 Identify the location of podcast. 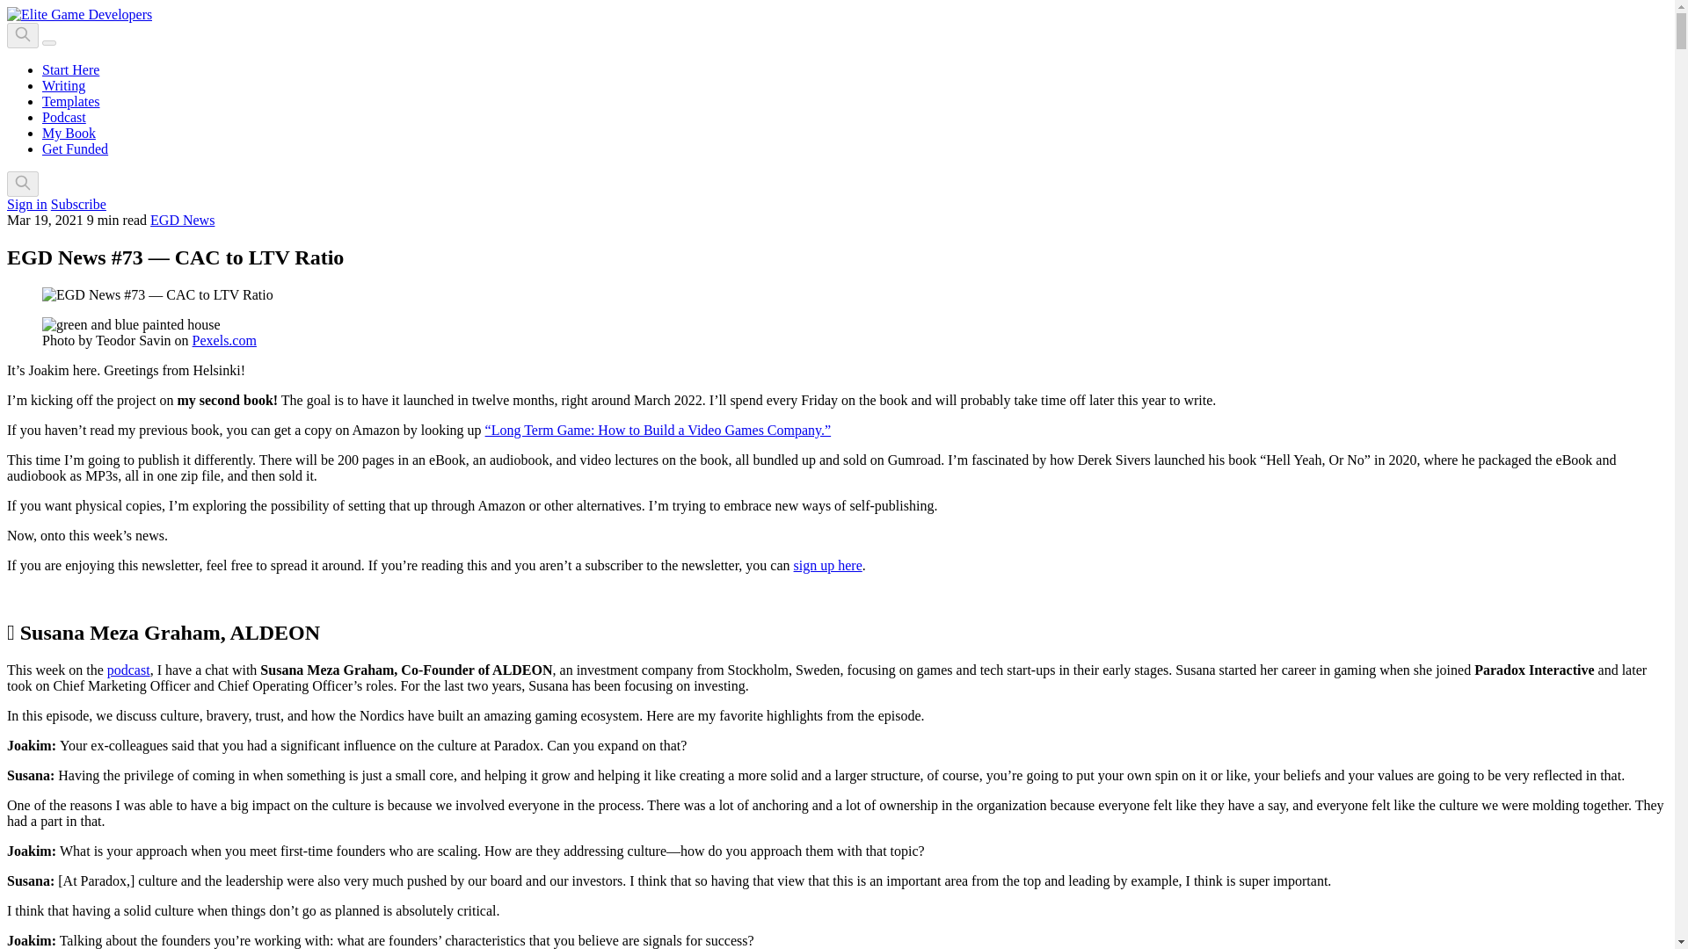
(128, 670).